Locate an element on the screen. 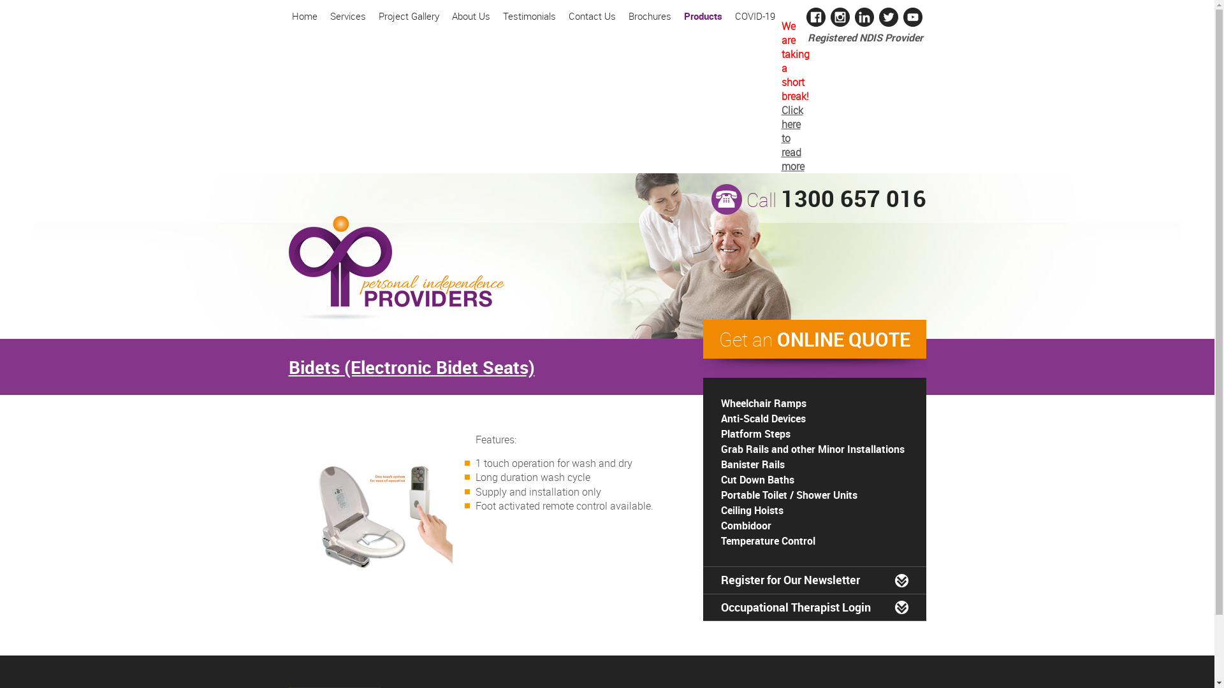  Facebook is located at coordinates (815, 24).